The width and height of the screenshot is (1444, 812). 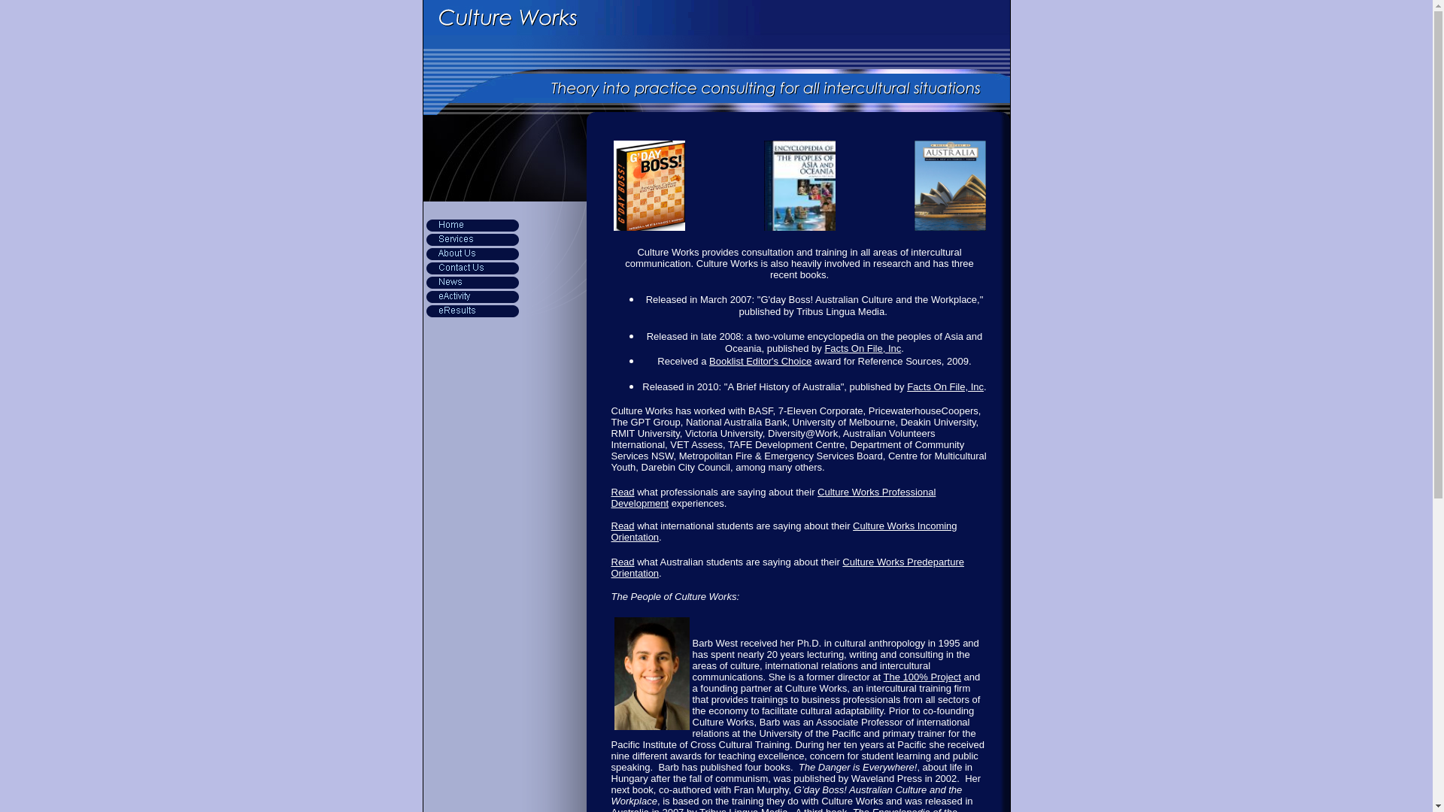 What do you see at coordinates (716, 18) in the screenshot?
I see `Culture Works` at bounding box center [716, 18].